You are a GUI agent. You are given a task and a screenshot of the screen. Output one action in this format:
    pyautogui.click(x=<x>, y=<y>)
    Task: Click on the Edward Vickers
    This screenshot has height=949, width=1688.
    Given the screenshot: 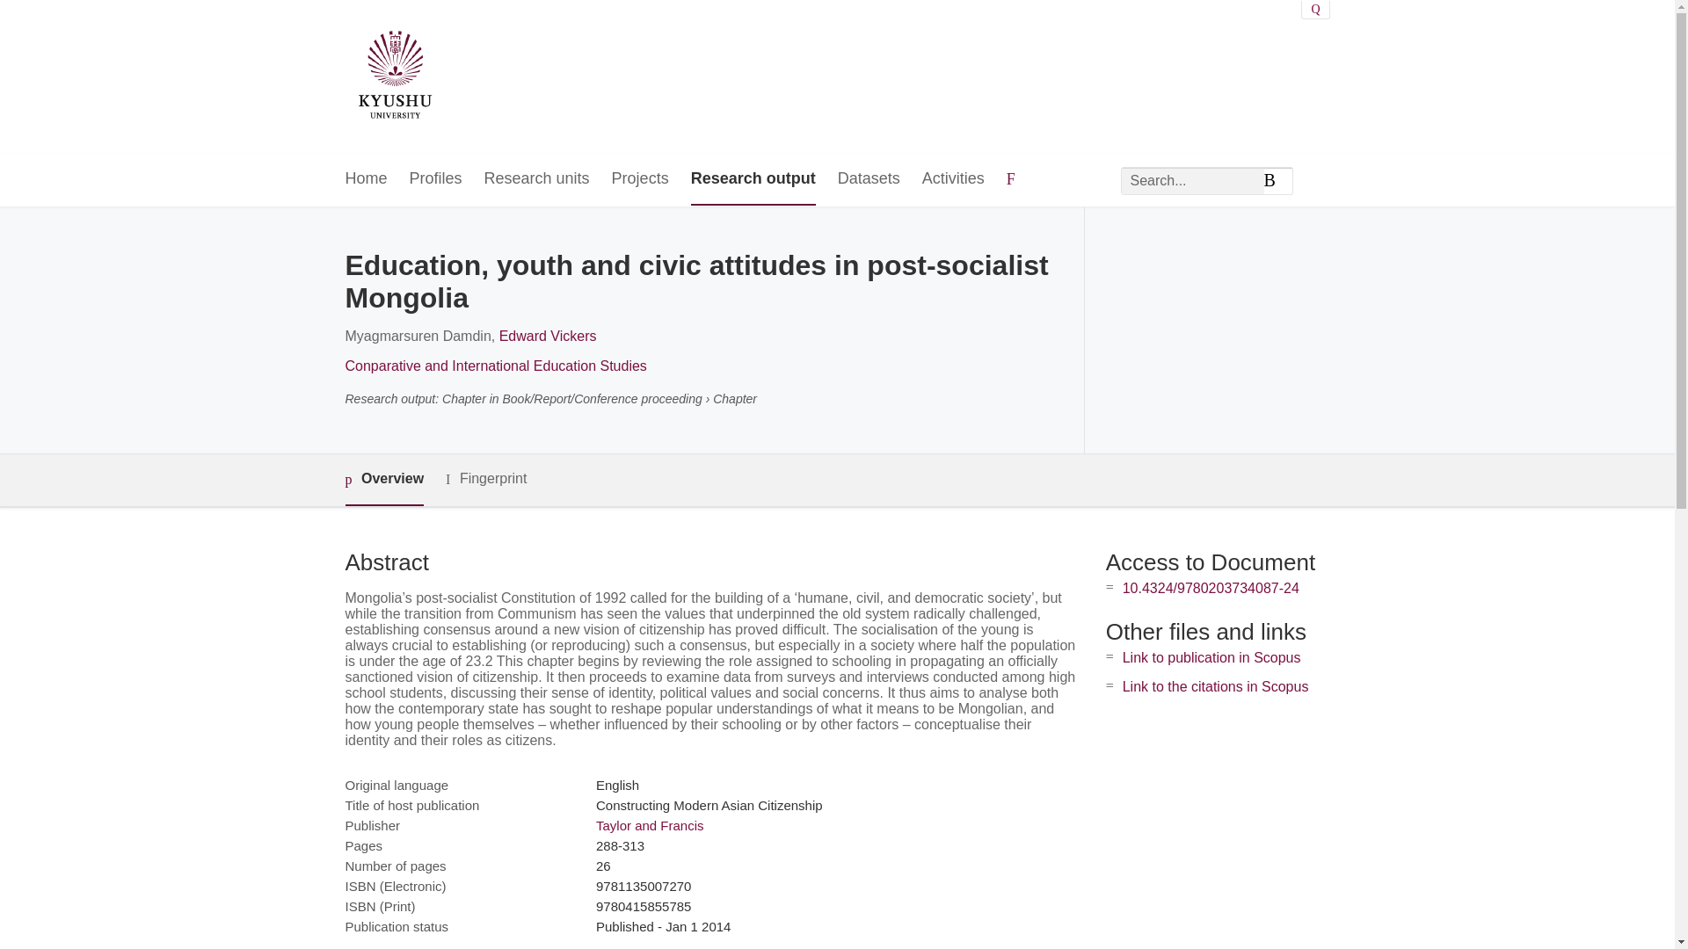 What is the action you would take?
    pyautogui.click(x=549, y=336)
    